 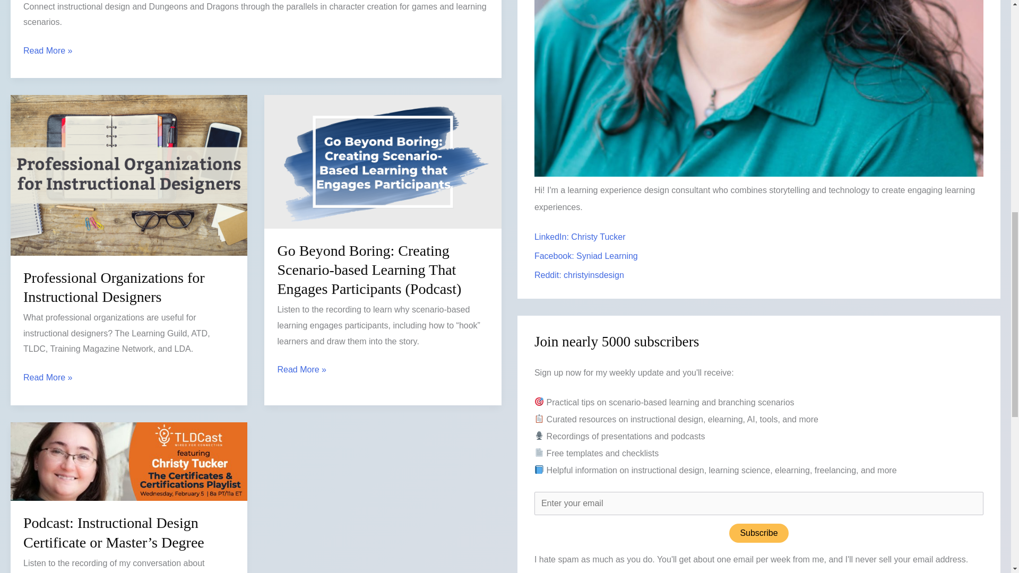 What do you see at coordinates (586, 256) in the screenshot?
I see `Facebook: Syniad Learning` at bounding box center [586, 256].